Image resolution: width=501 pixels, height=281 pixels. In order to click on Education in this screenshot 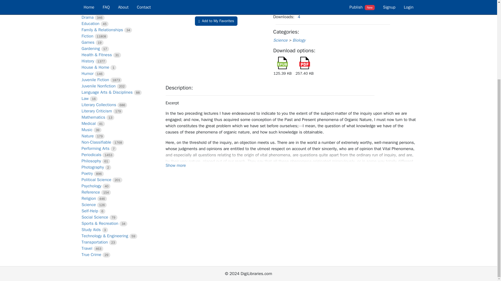, I will do `click(90, 24)`.